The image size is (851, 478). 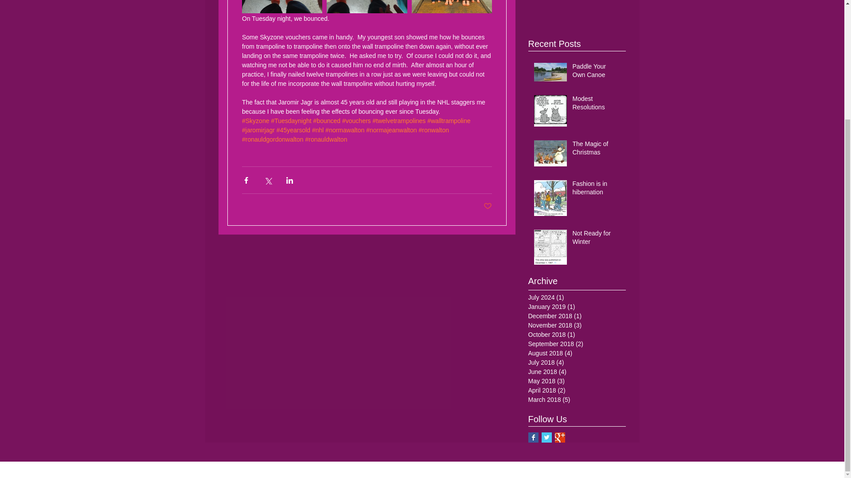 I want to click on Modest Resolutions, so click(x=597, y=105).